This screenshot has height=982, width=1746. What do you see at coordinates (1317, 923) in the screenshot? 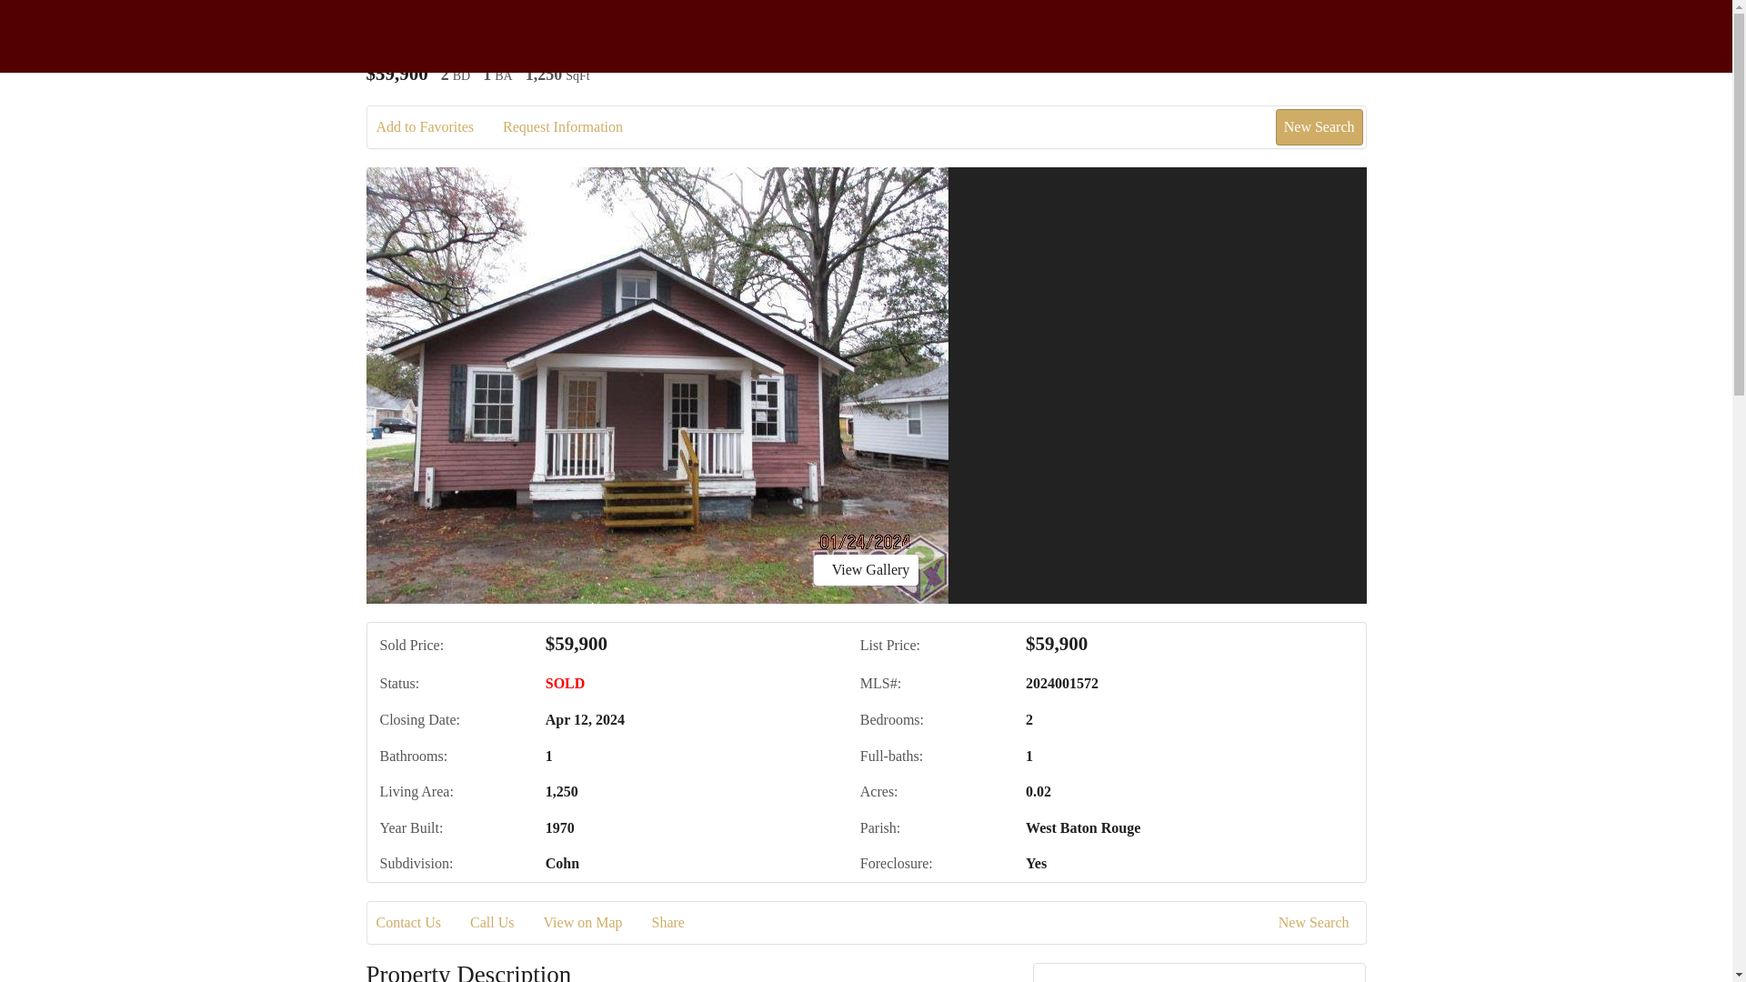
I see `New Search` at bounding box center [1317, 923].